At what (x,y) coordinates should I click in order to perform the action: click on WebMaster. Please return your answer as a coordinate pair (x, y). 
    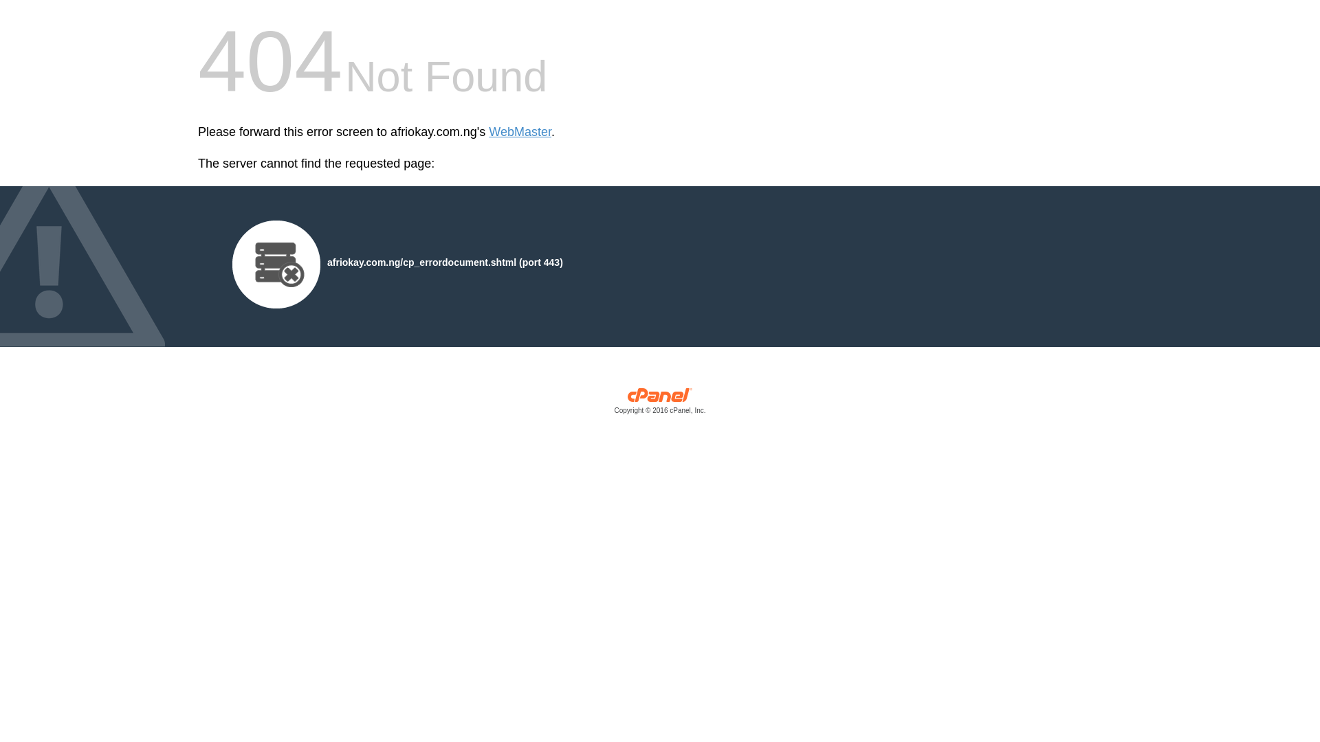
    Looking at the image, I should click on (520, 132).